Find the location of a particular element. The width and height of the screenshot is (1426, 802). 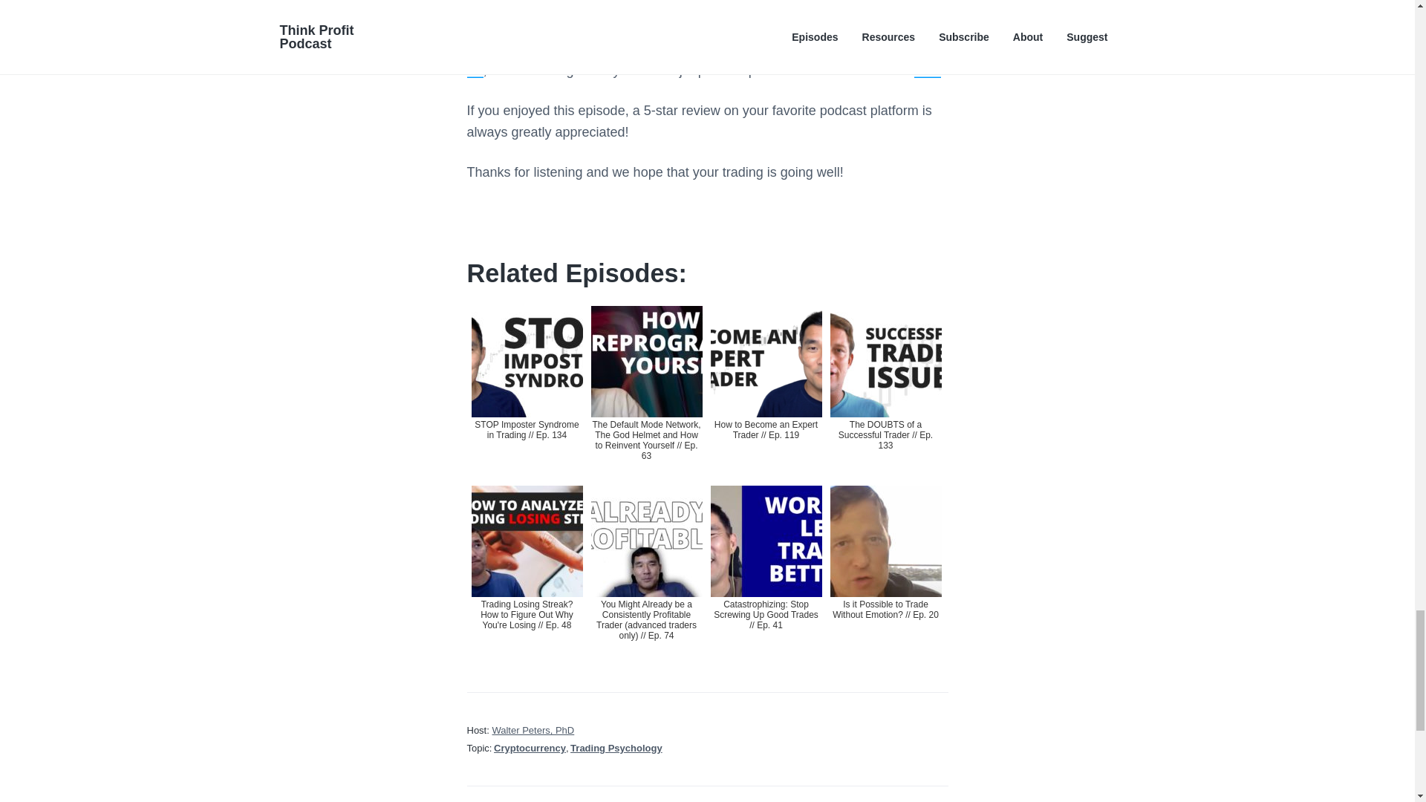

Trading Psychology is located at coordinates (616, 748).